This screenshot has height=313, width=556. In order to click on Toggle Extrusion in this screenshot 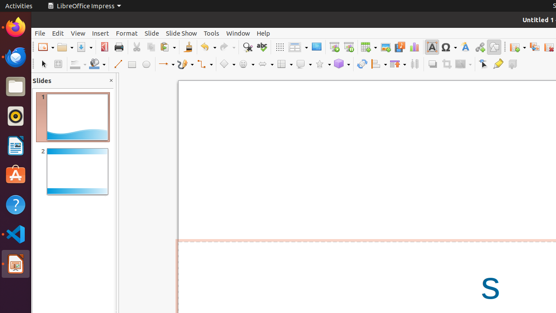, I will do `click(513, 64)`.